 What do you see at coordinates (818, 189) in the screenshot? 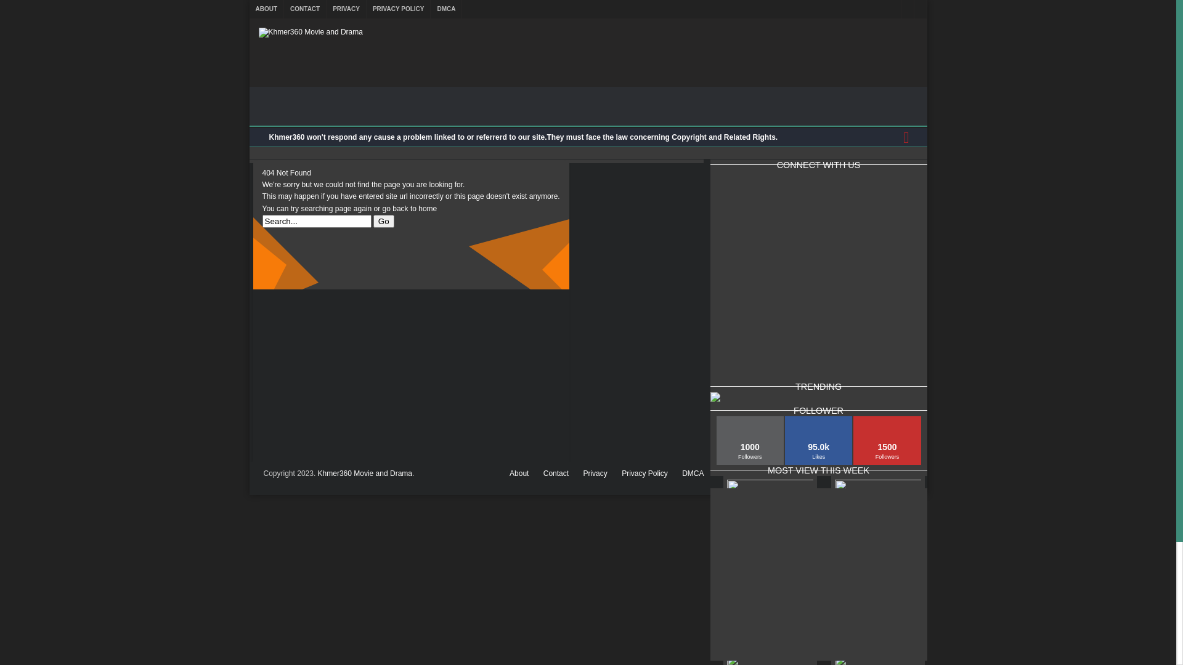
I see `View More` at bounding box center [818, 189].